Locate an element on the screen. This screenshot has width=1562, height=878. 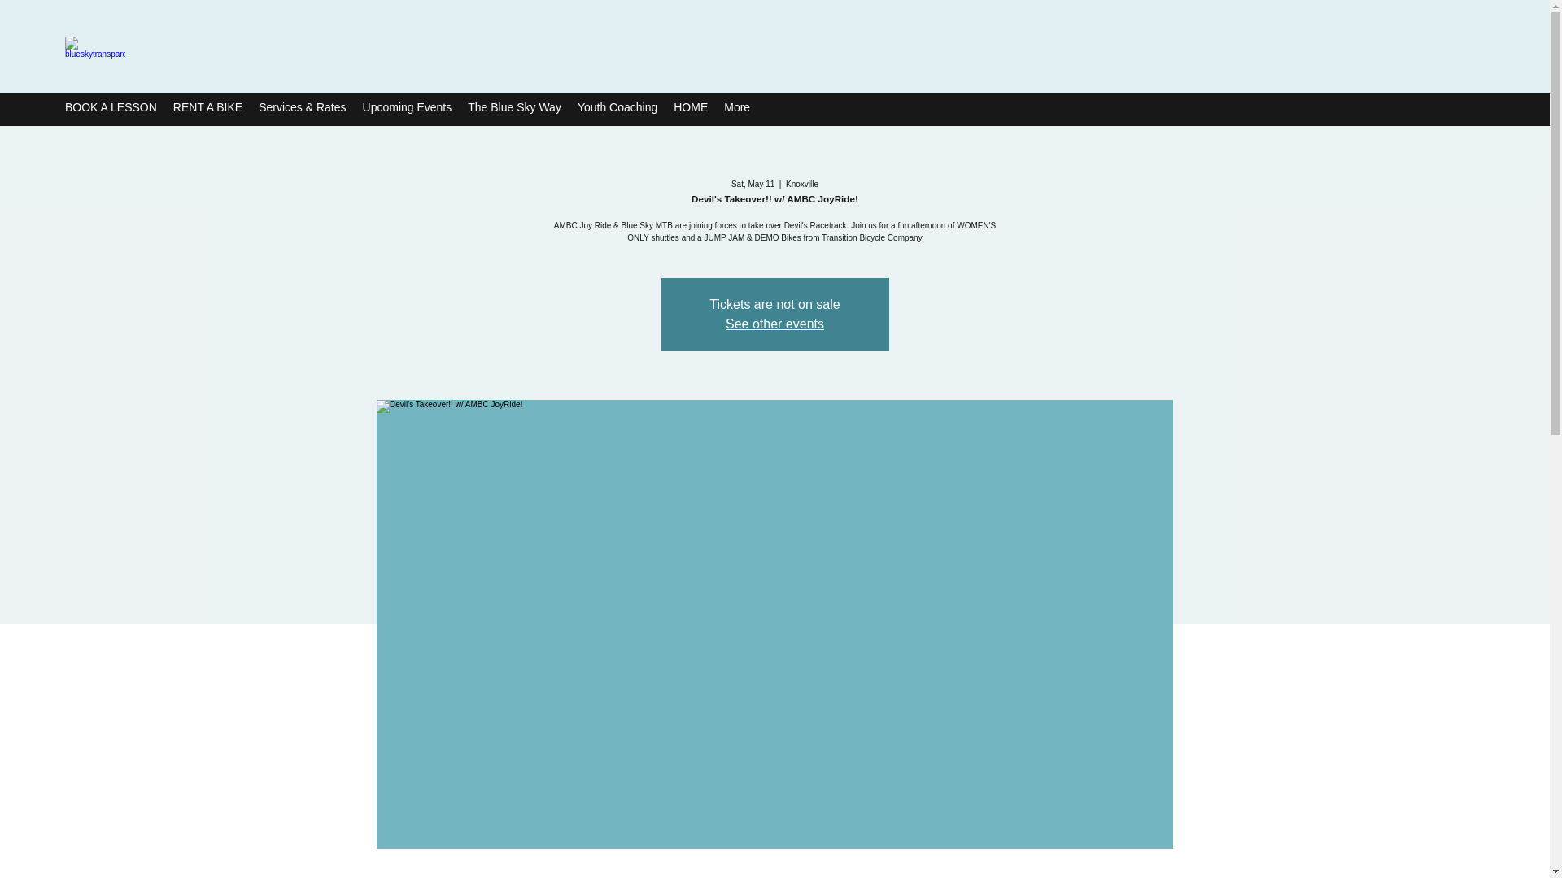
Upcoming Events is located at coordinates (407, 109).